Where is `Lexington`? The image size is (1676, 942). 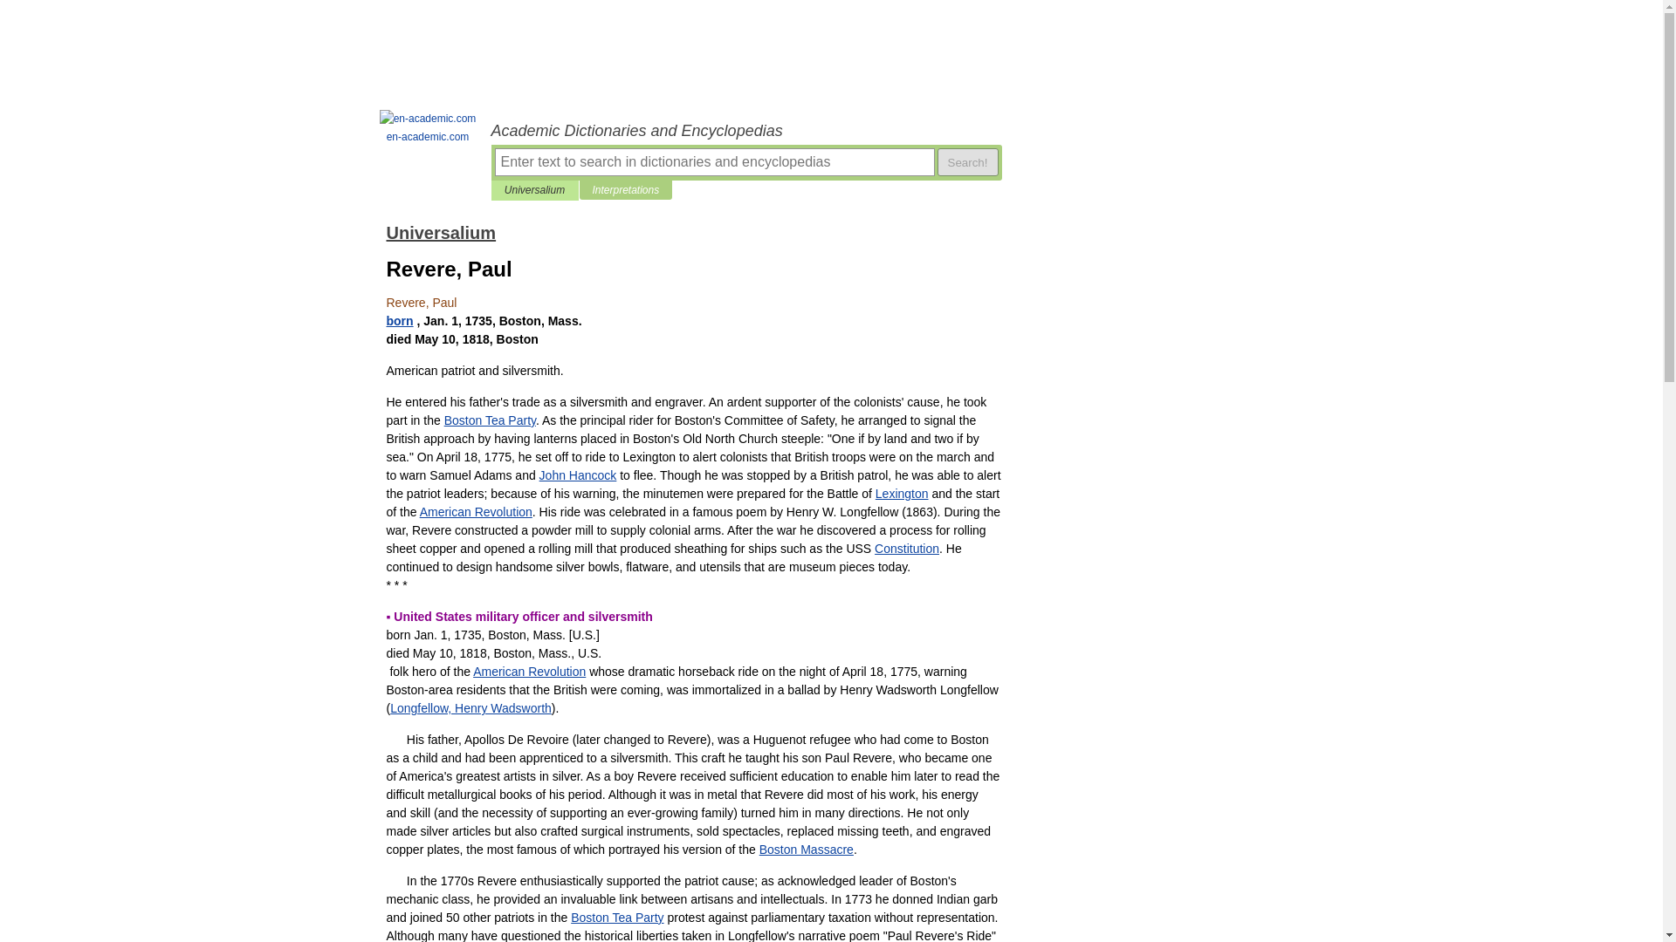
Lexington is located at coordinates (901, 494).